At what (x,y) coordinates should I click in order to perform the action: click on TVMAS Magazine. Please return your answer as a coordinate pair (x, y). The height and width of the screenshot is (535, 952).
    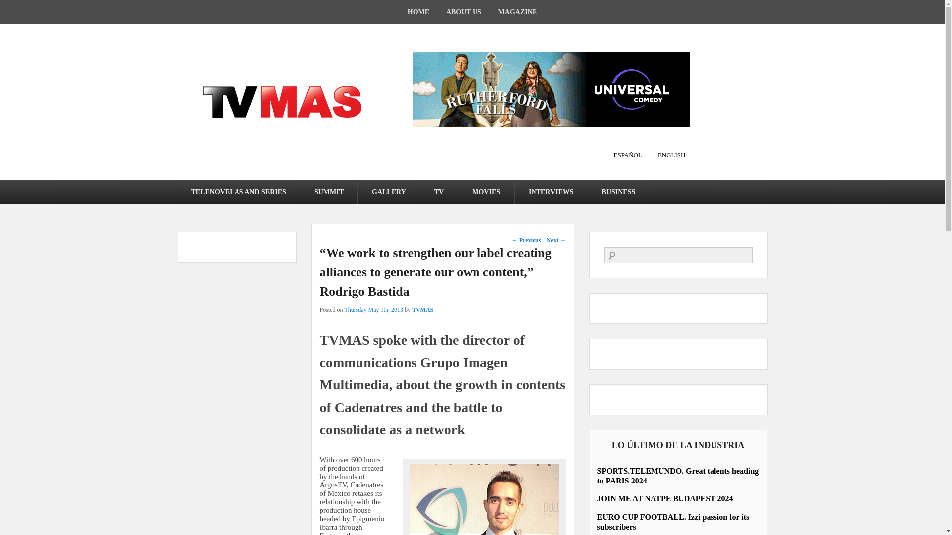
    Looking at the image, I should click on (282, 102).